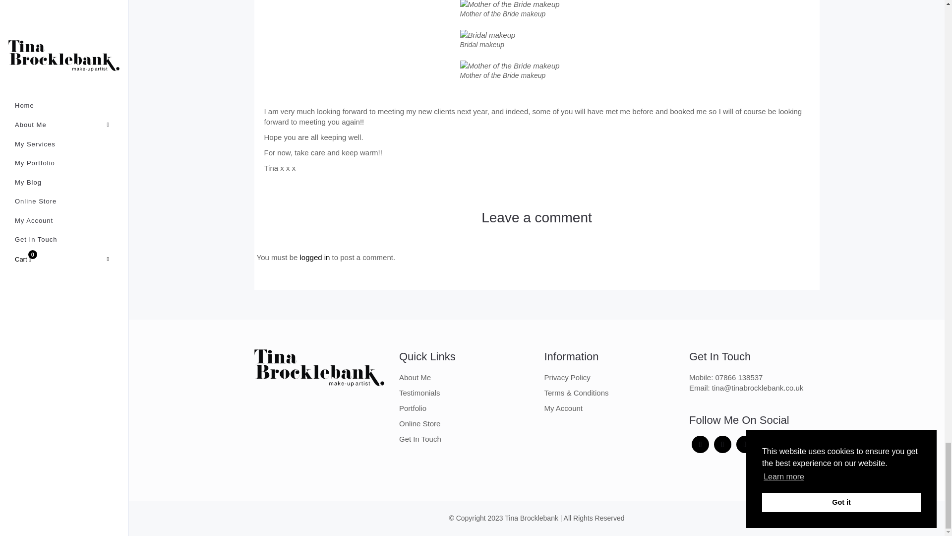 The width and height of the screenshot is (952, 536). I want to click on Tina Brocklebank Logo, so click(319, 367).